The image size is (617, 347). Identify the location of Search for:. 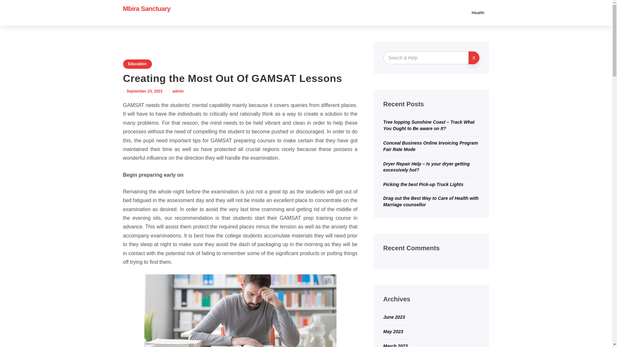
(426, 58).